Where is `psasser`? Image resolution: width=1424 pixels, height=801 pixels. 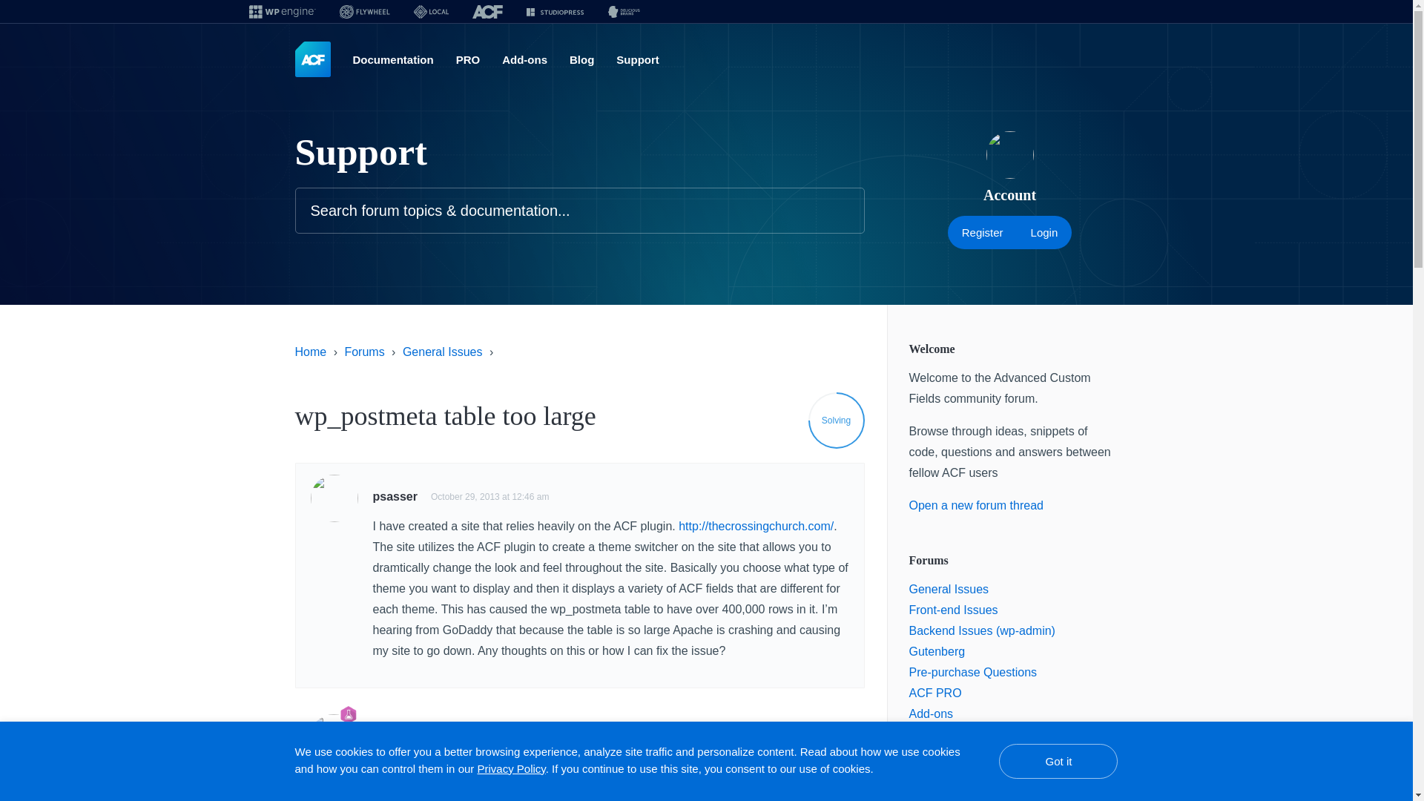 psasser is located at coordinates (395, 496).